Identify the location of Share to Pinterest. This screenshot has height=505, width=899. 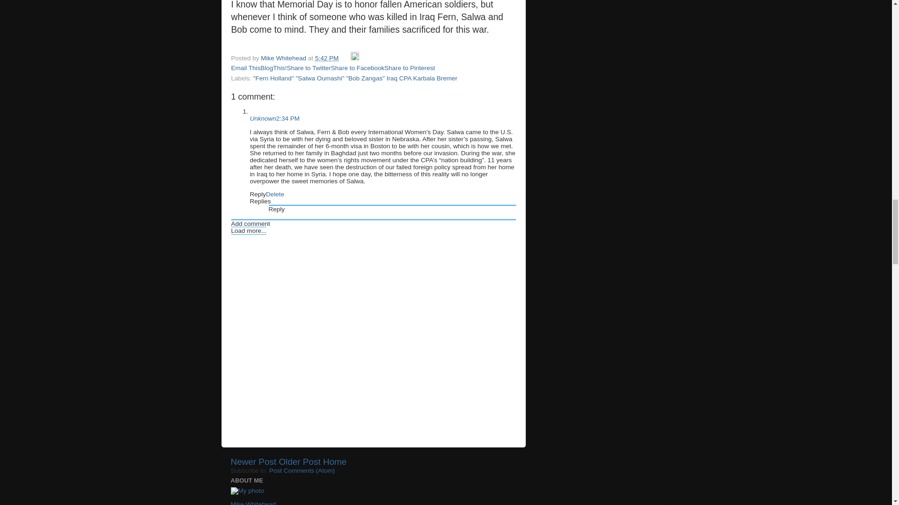
(410, 68).